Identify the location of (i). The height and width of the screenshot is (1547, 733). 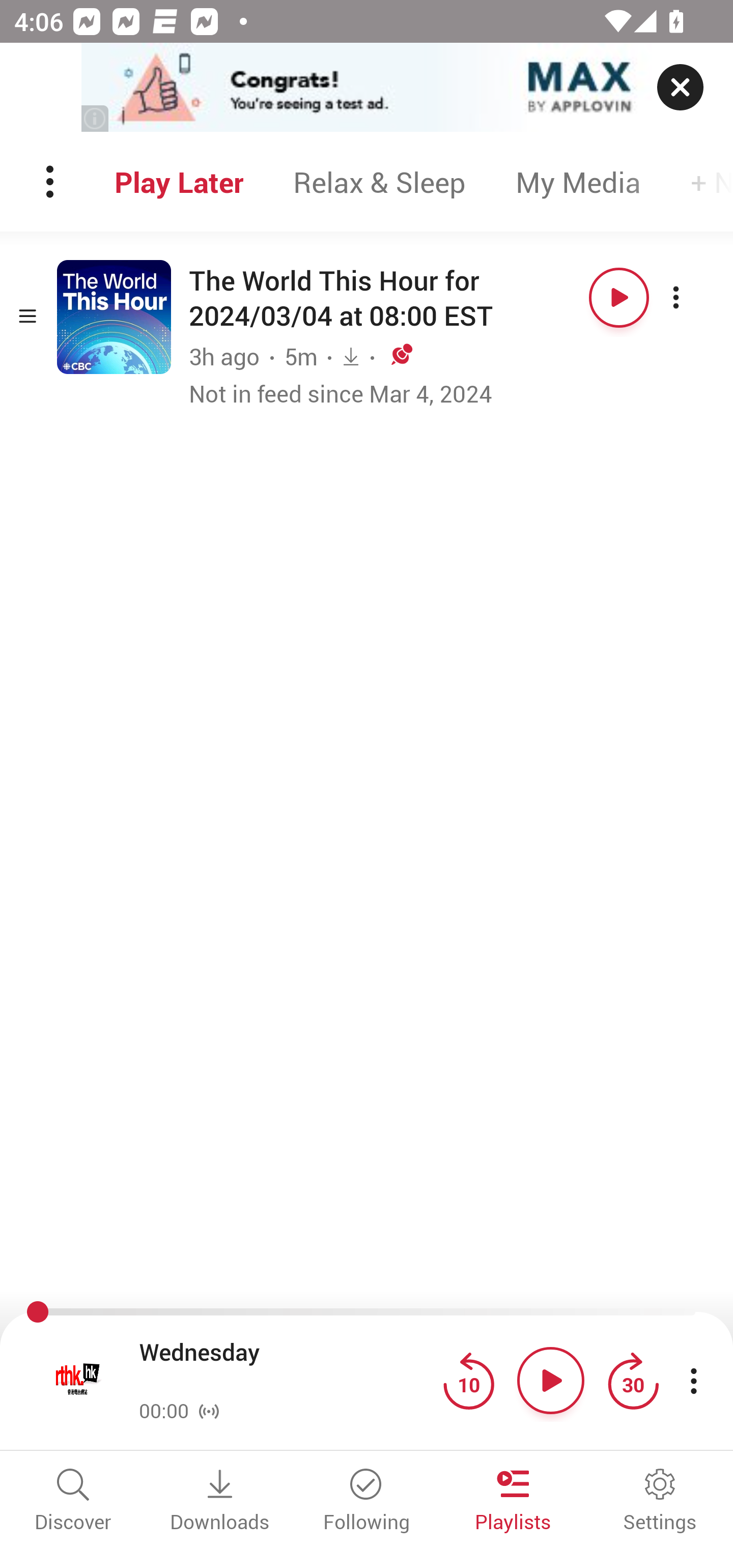
(96, 118).